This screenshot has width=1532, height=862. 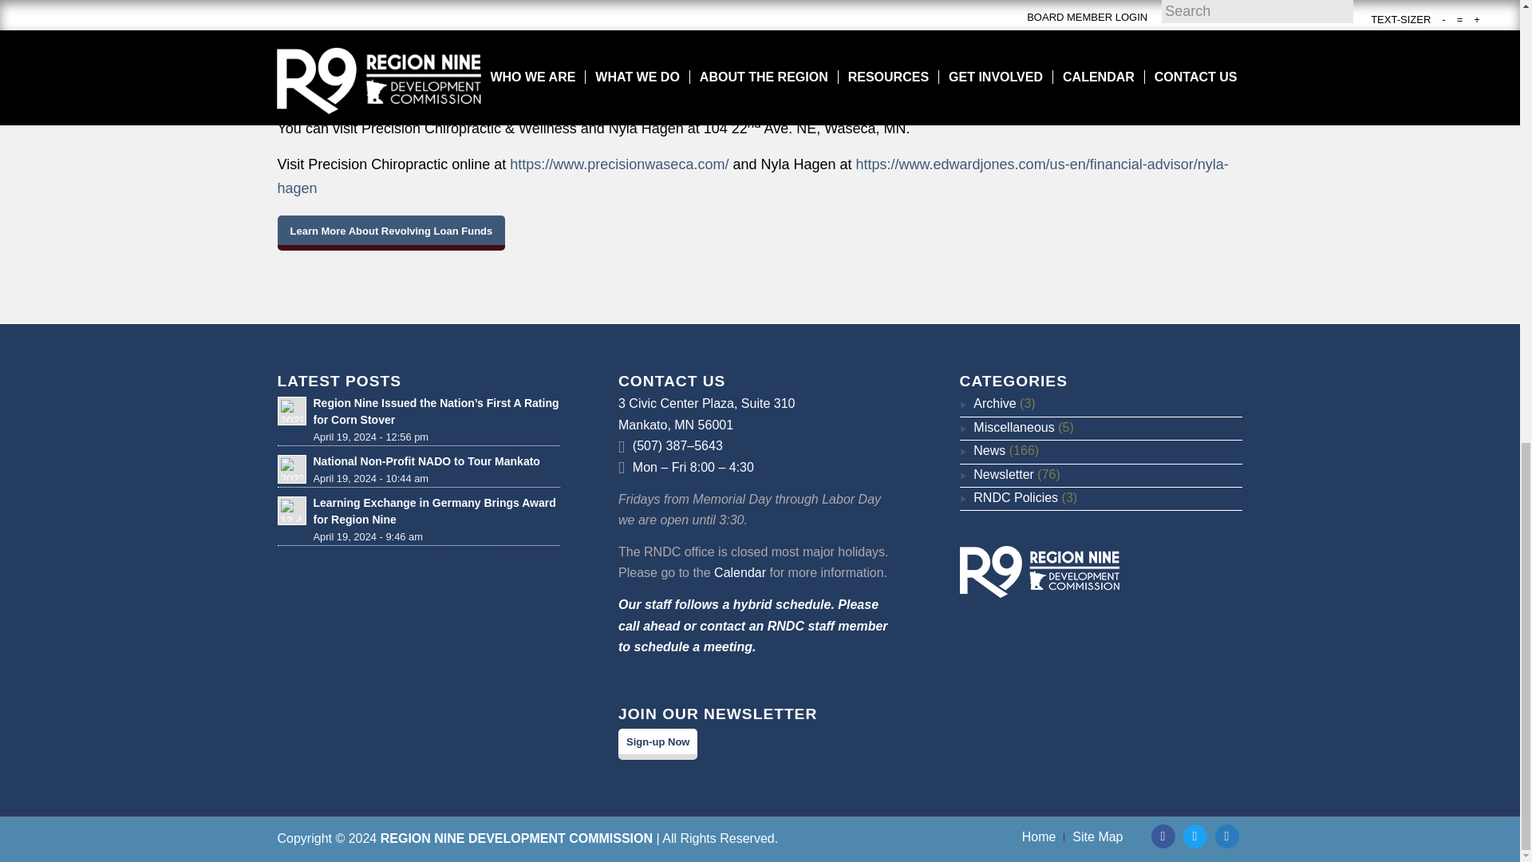 I want to click on Read: National Non-Profit NADO to Tour Mankato, so click(x=425, y=461).